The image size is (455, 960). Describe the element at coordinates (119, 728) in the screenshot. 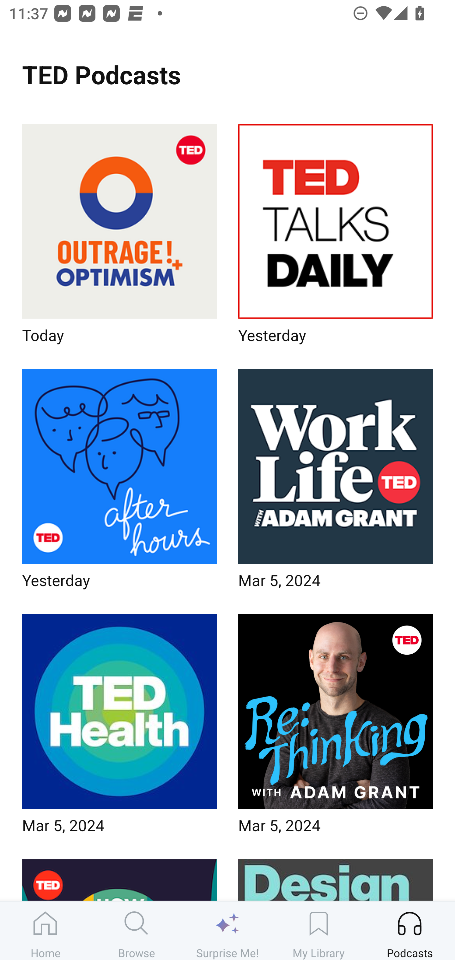

I see `Mar 5, 2024` at that location.